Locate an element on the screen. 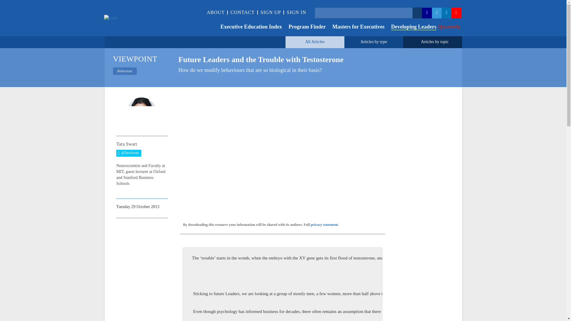 The image size is (571, 321). SIGN IN is located at coordinates (296, 12).